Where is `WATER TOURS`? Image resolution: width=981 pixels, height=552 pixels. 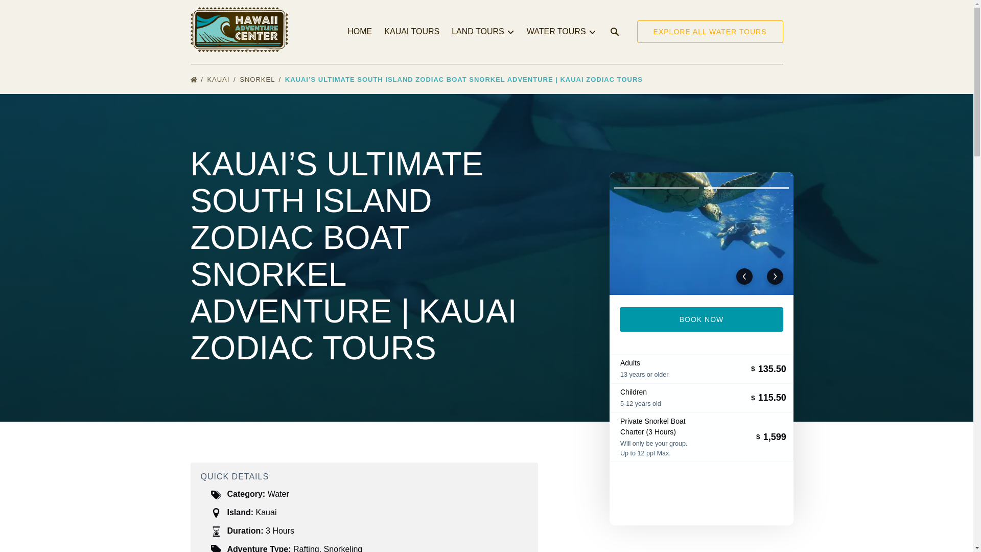 WATER TOURS is located at coordinates (561, 32).